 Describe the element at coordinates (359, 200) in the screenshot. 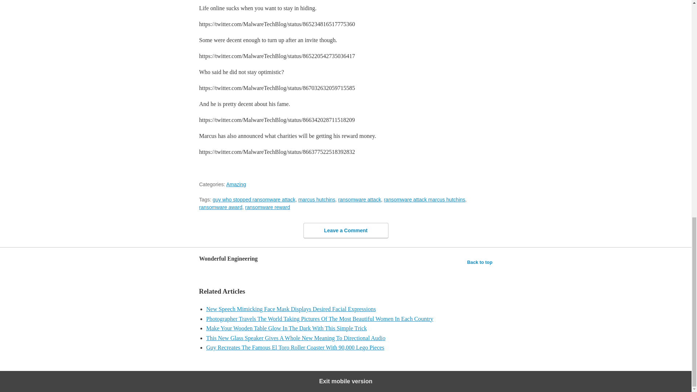

I see `ransomware attack` at that location.